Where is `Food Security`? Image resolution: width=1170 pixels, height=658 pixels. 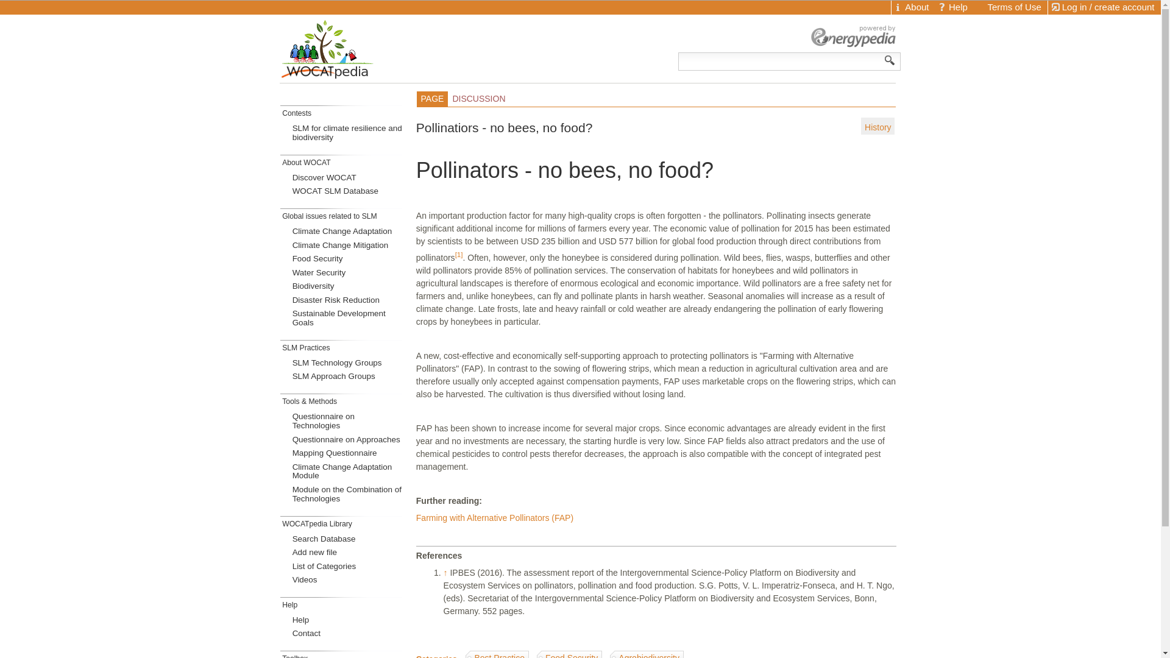 Food Security is located at coordinates (349, 260).